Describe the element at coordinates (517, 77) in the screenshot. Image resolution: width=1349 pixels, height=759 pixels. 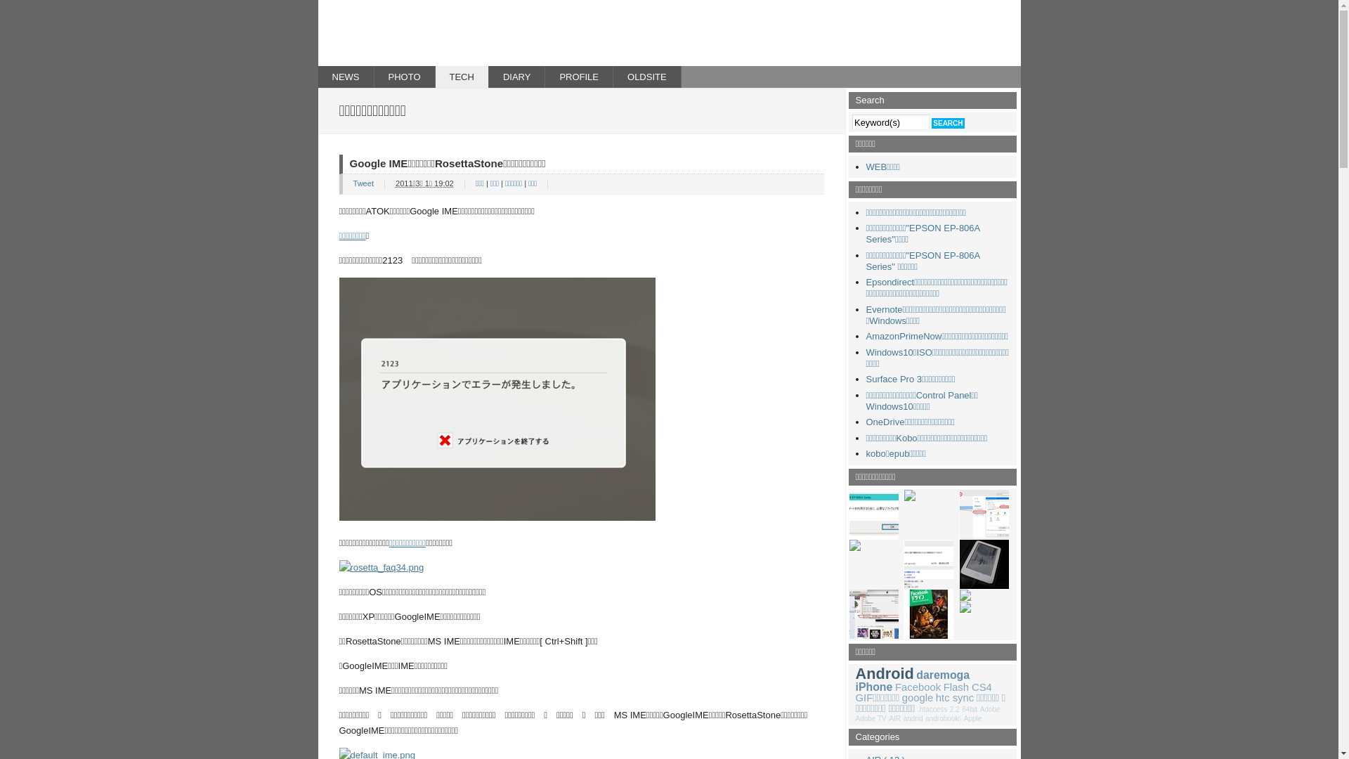
I see `DIARY` at that location.